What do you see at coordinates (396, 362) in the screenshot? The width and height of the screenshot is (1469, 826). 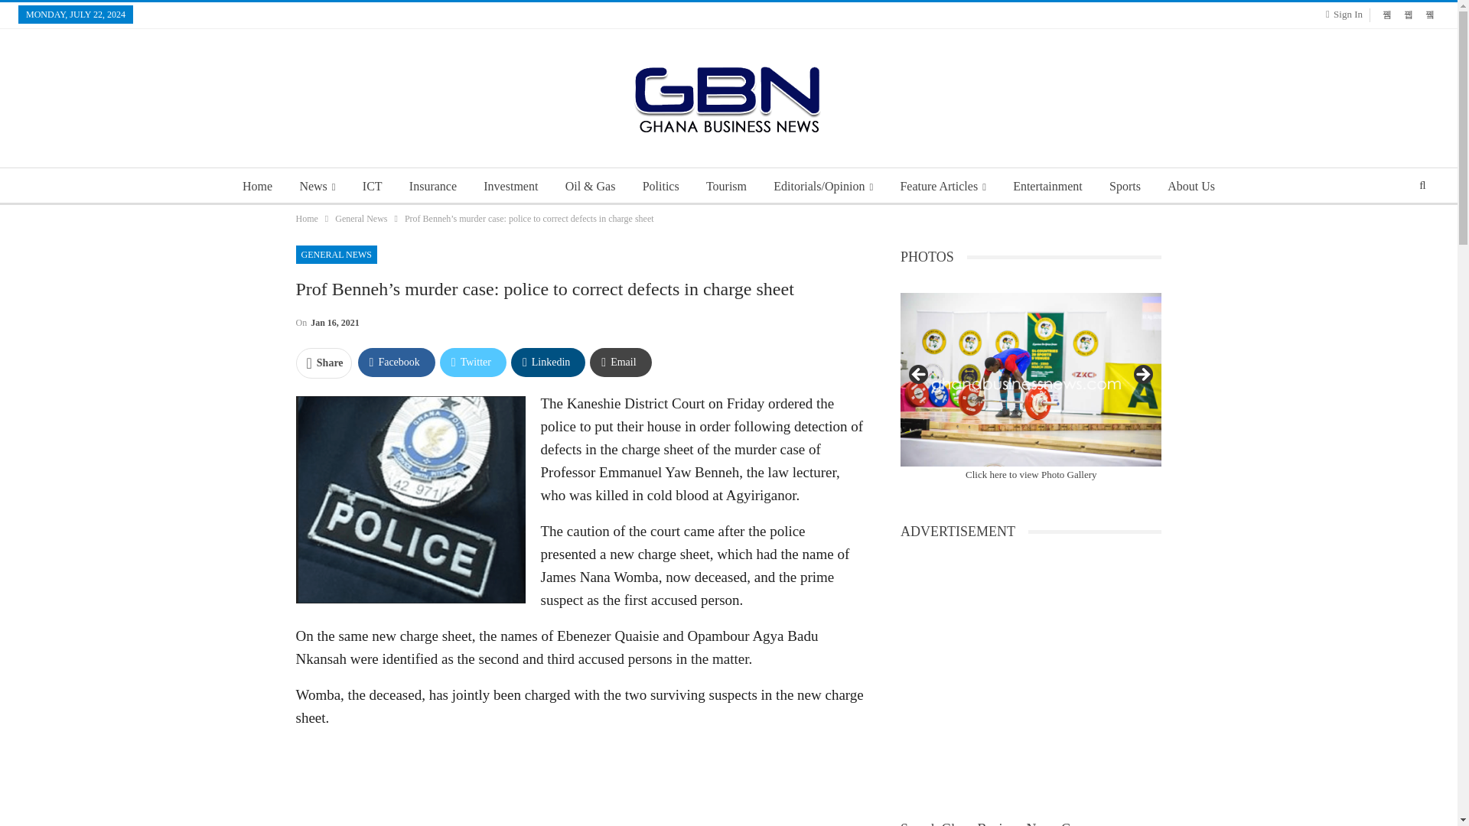 I see `Facebook` at bounding box center [396, 362].